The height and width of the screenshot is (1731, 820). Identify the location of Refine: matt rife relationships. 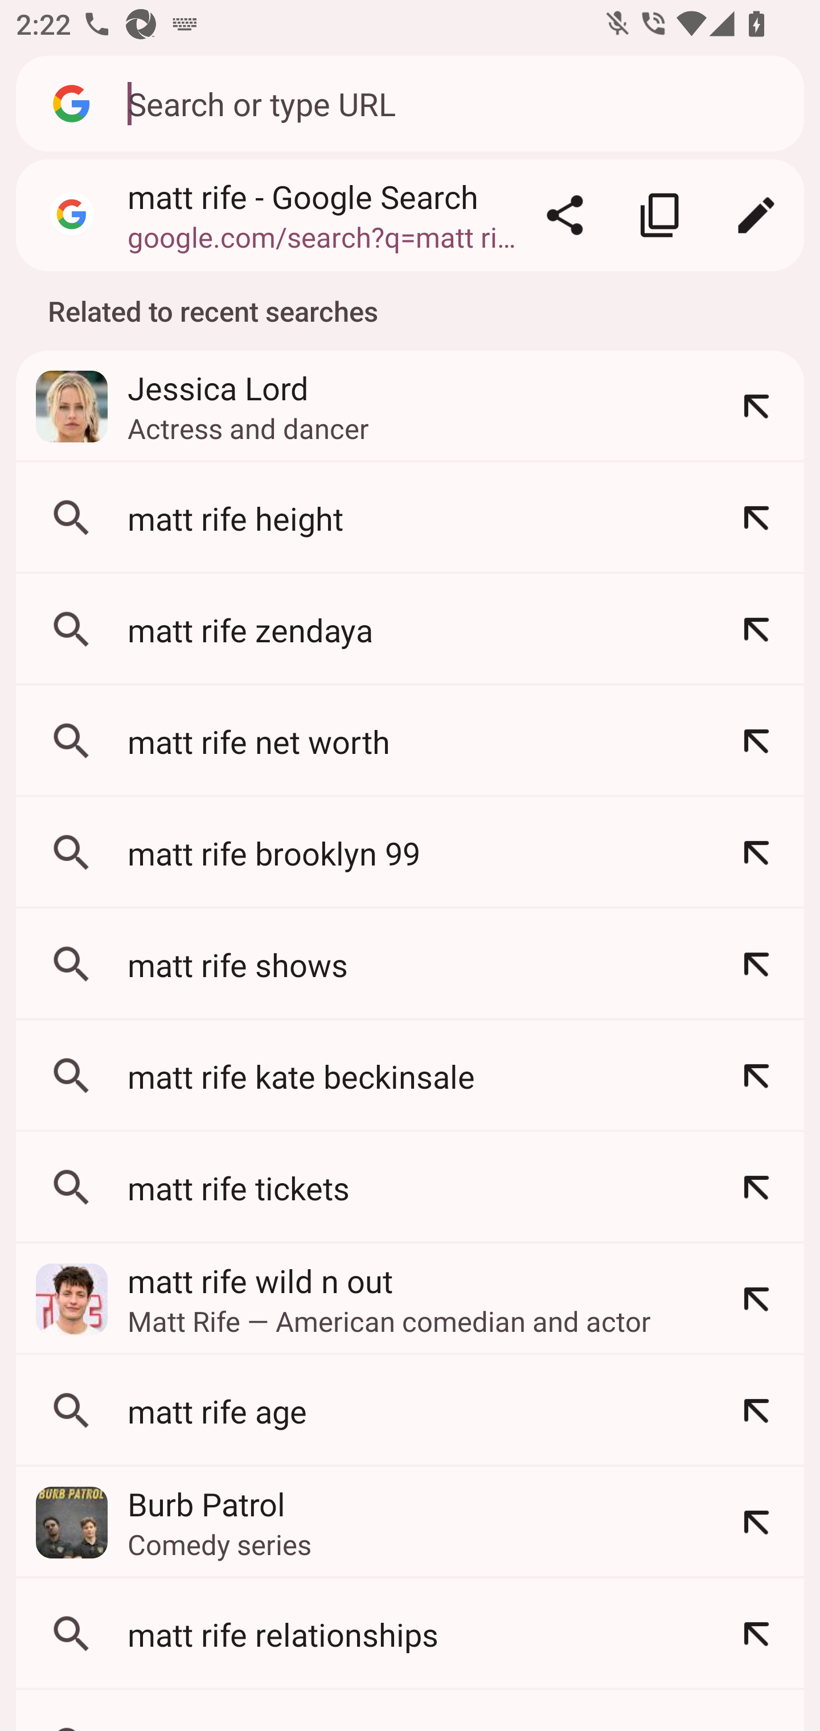
(756, 1634).